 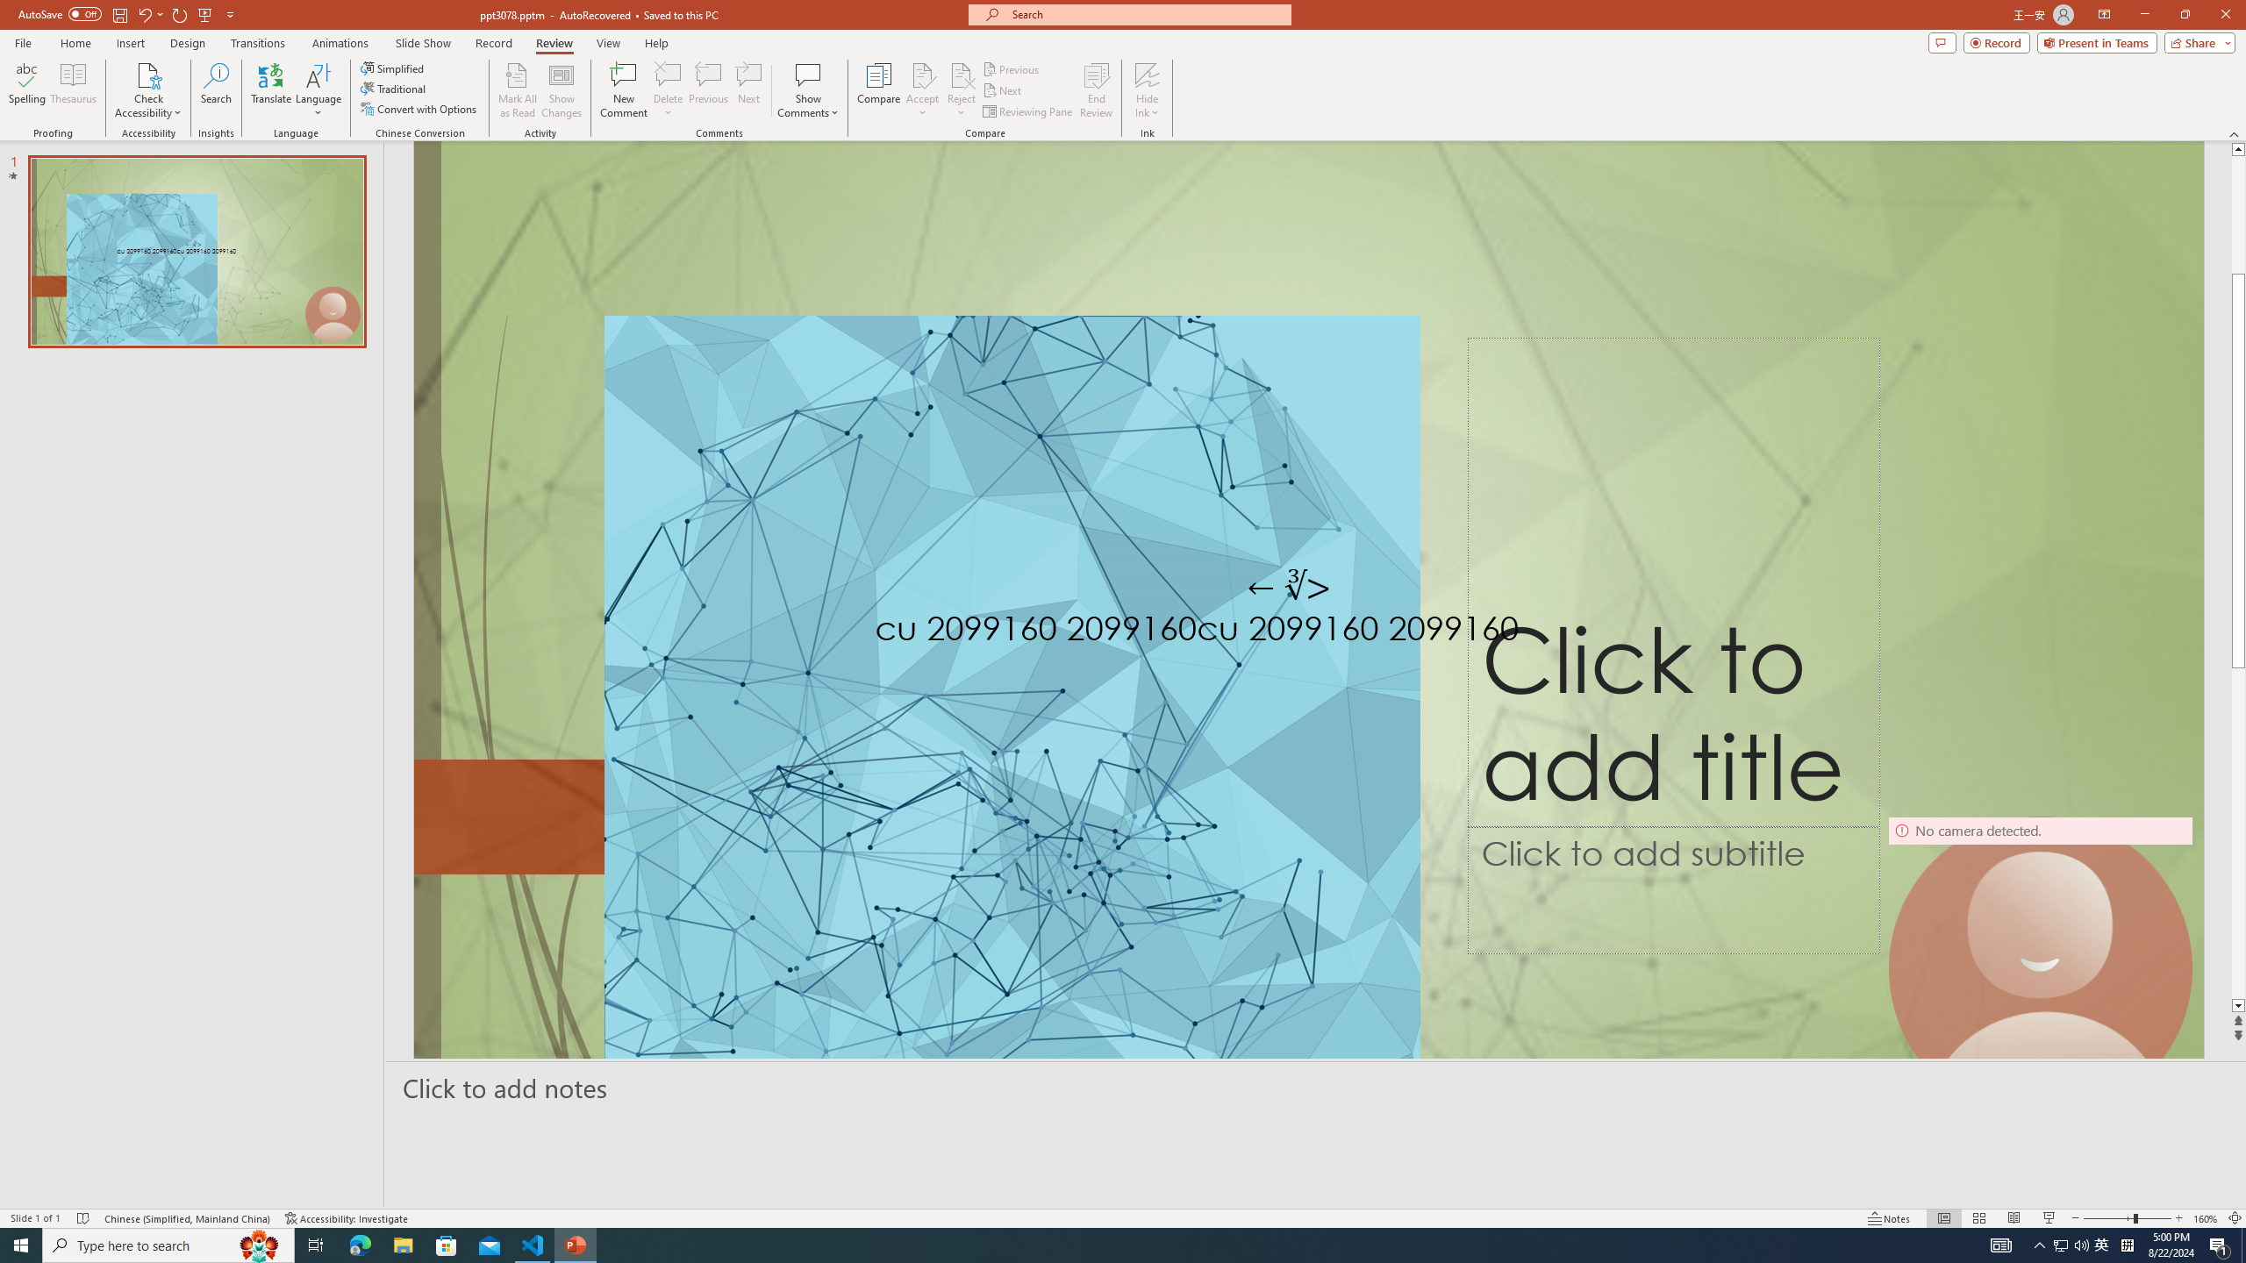 I want to click on Present in Teams, so click(x=2097, y=42).